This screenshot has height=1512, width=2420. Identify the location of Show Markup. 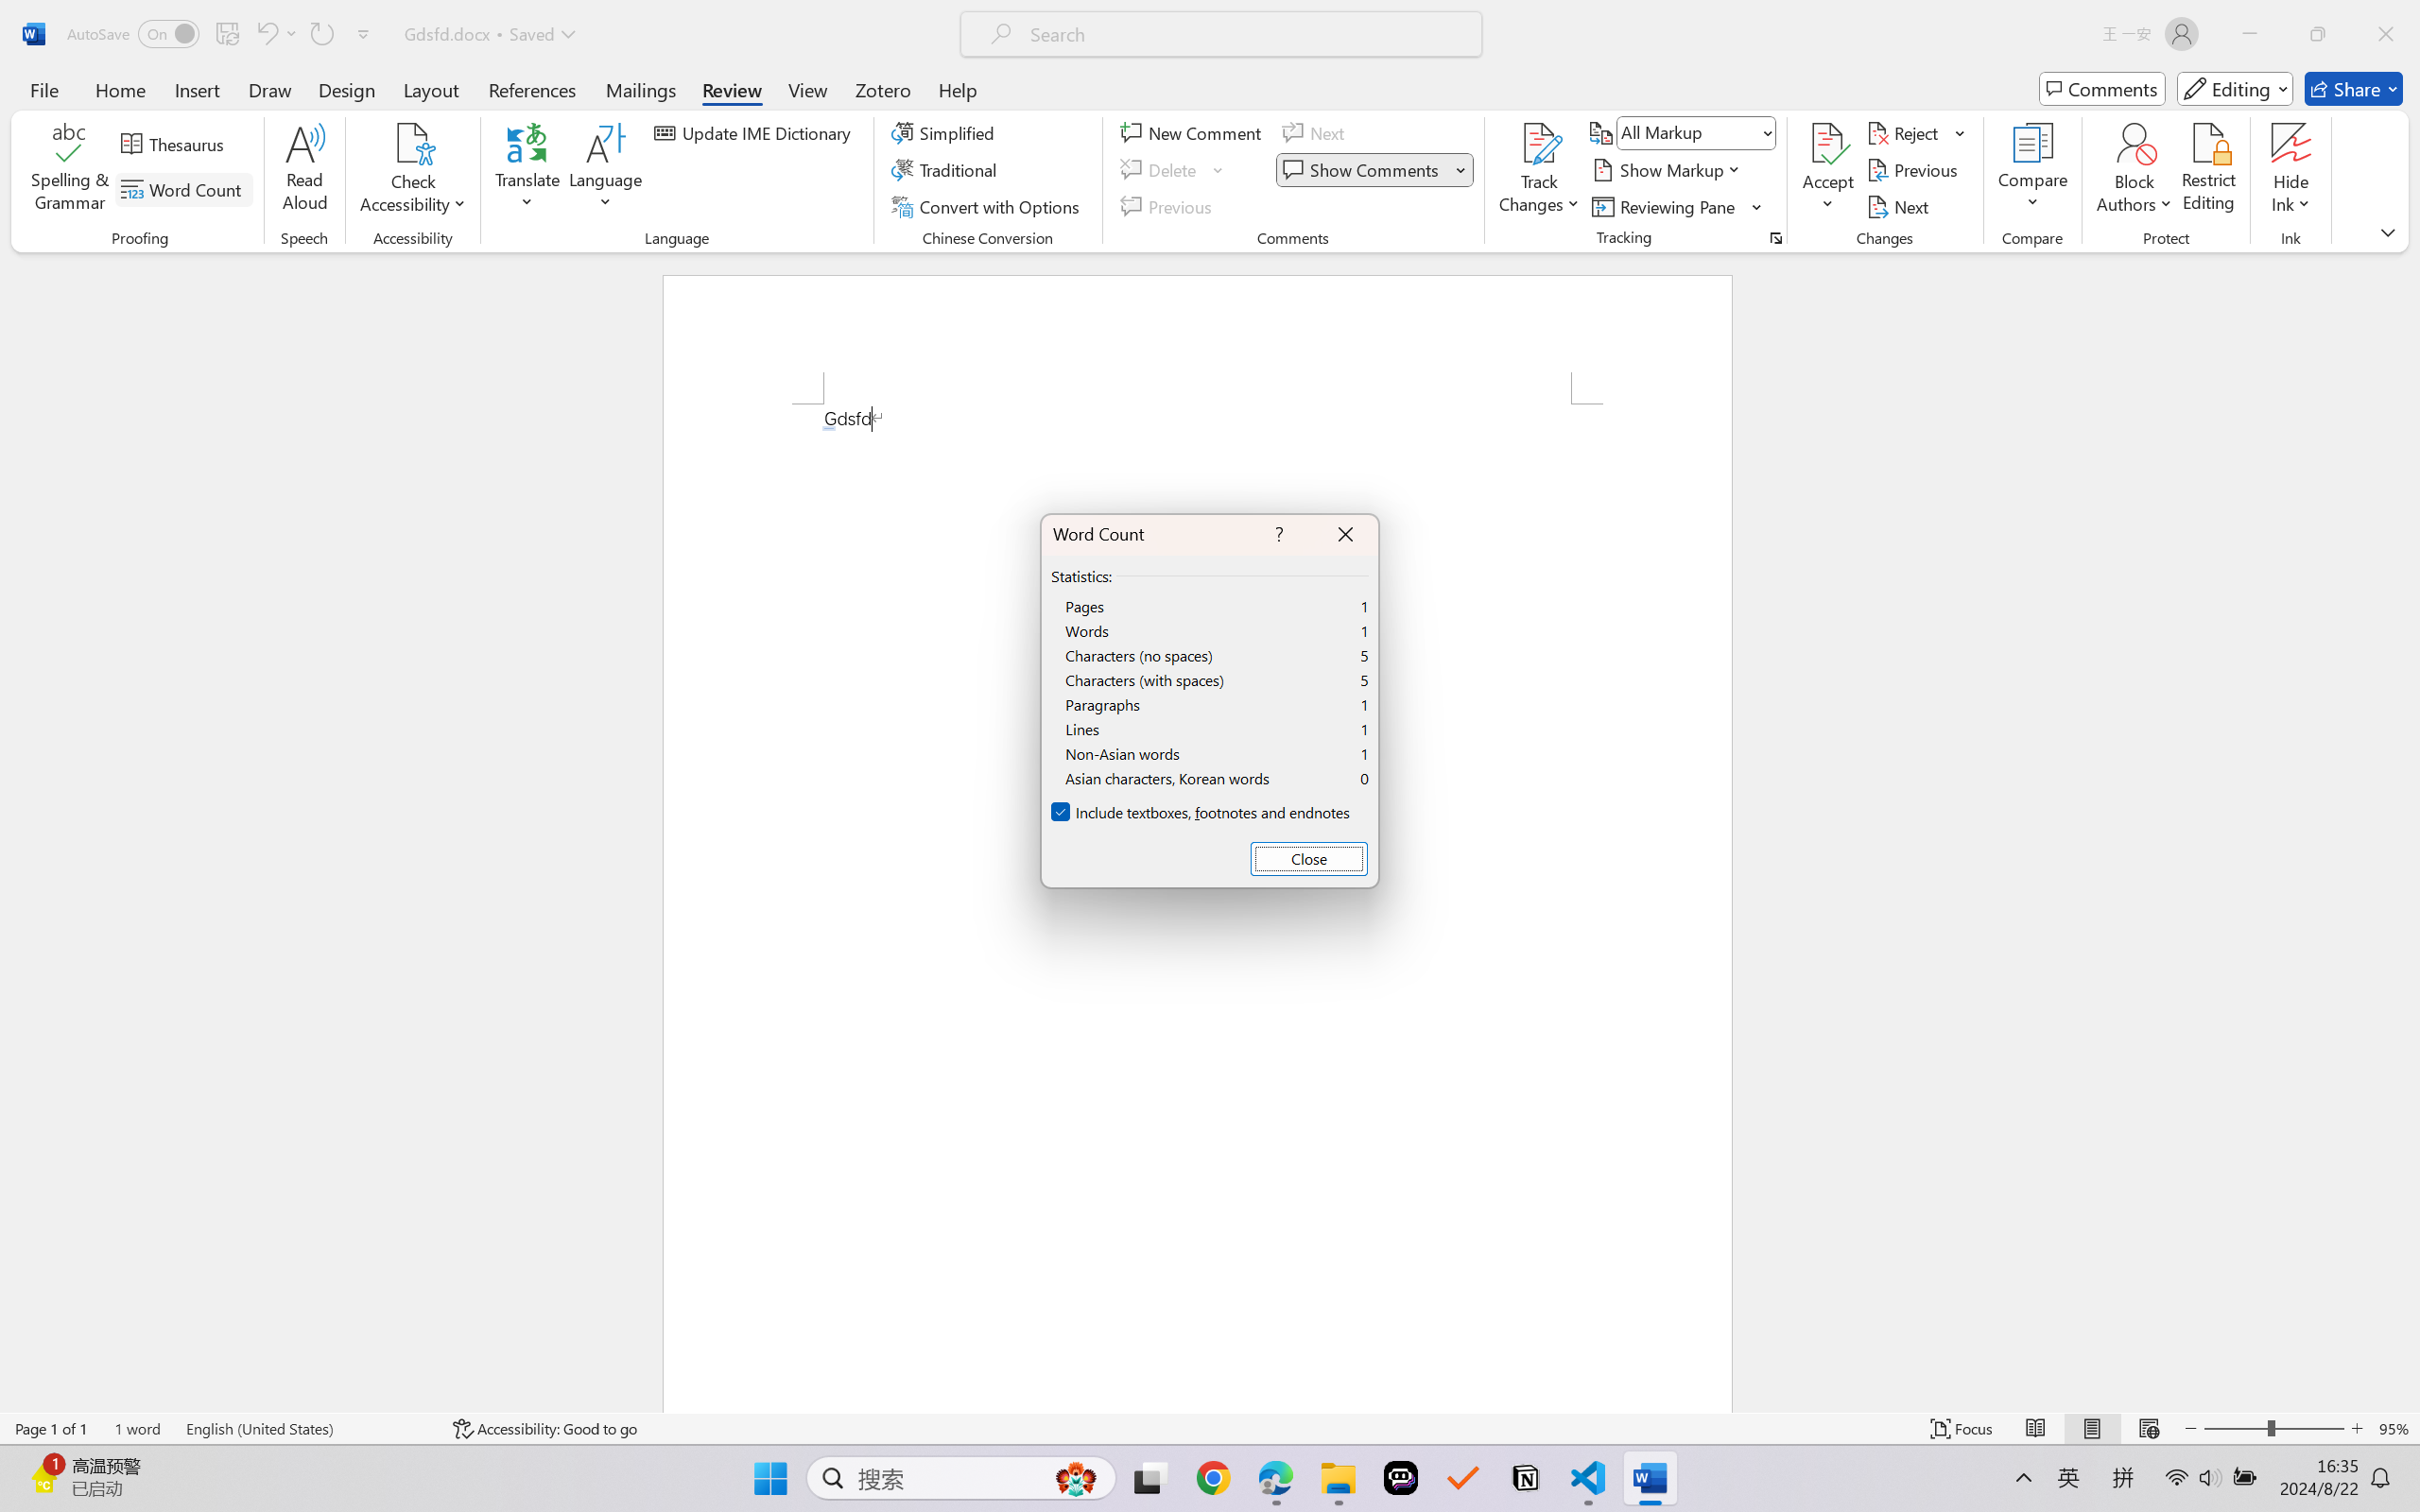
(1668, 170).